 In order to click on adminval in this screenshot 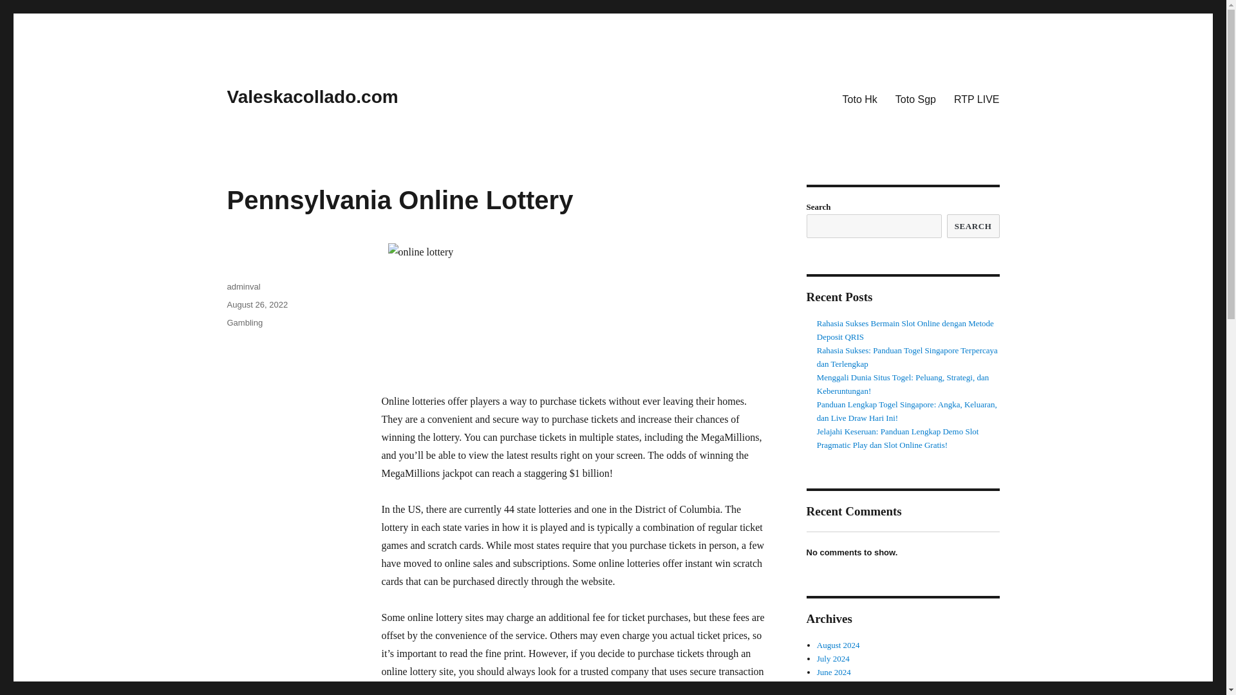, I will do `click(243, 286)`.